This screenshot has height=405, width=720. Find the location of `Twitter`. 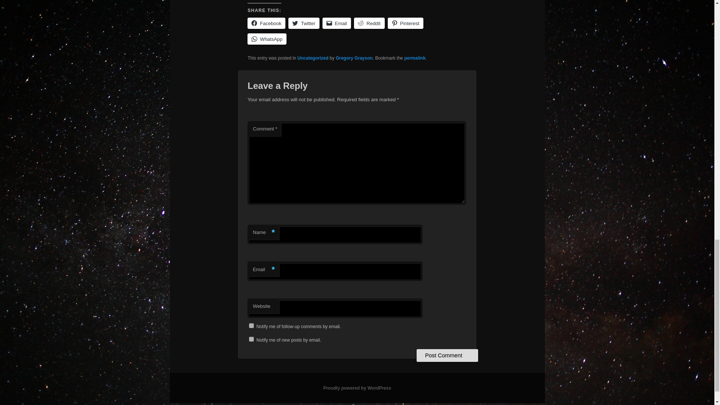

Twitter is located at coordinates (304, 23).